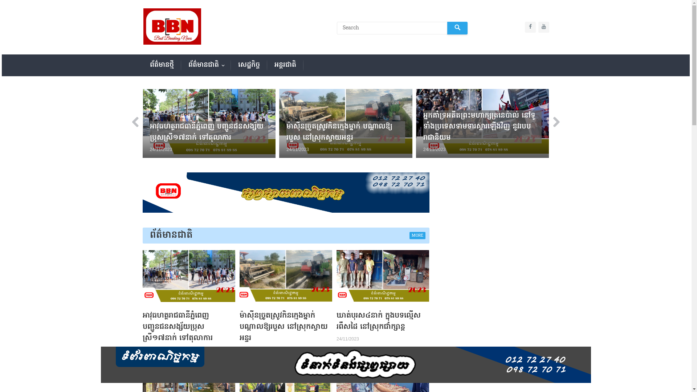 The height and width of the screenshot is (392, 697). Describe the element at coordinates (553, 123) in the screenshot. I see `Next` at that location.